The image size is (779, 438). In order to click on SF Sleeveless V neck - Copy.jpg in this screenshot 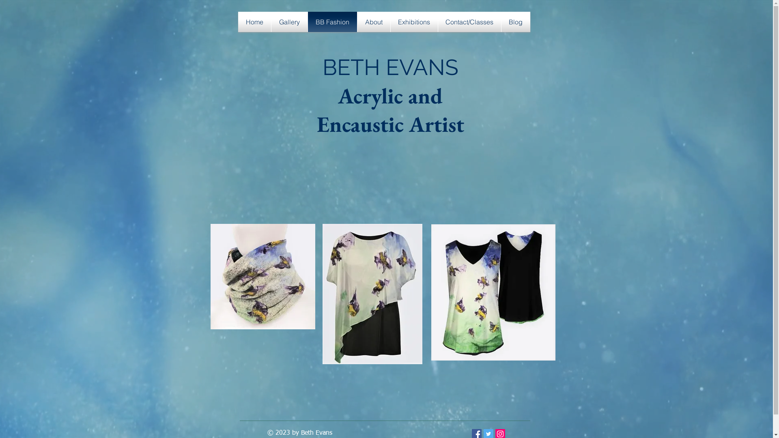, I will do `click(493, 292)`.